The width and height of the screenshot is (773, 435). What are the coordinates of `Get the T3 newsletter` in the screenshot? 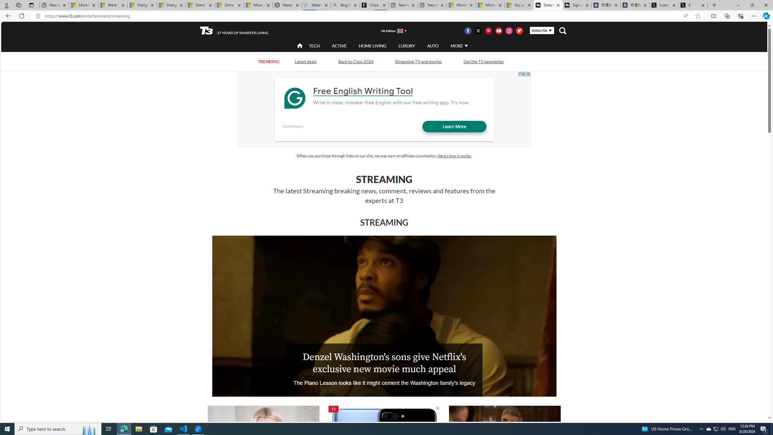 It's located at (484, 61).